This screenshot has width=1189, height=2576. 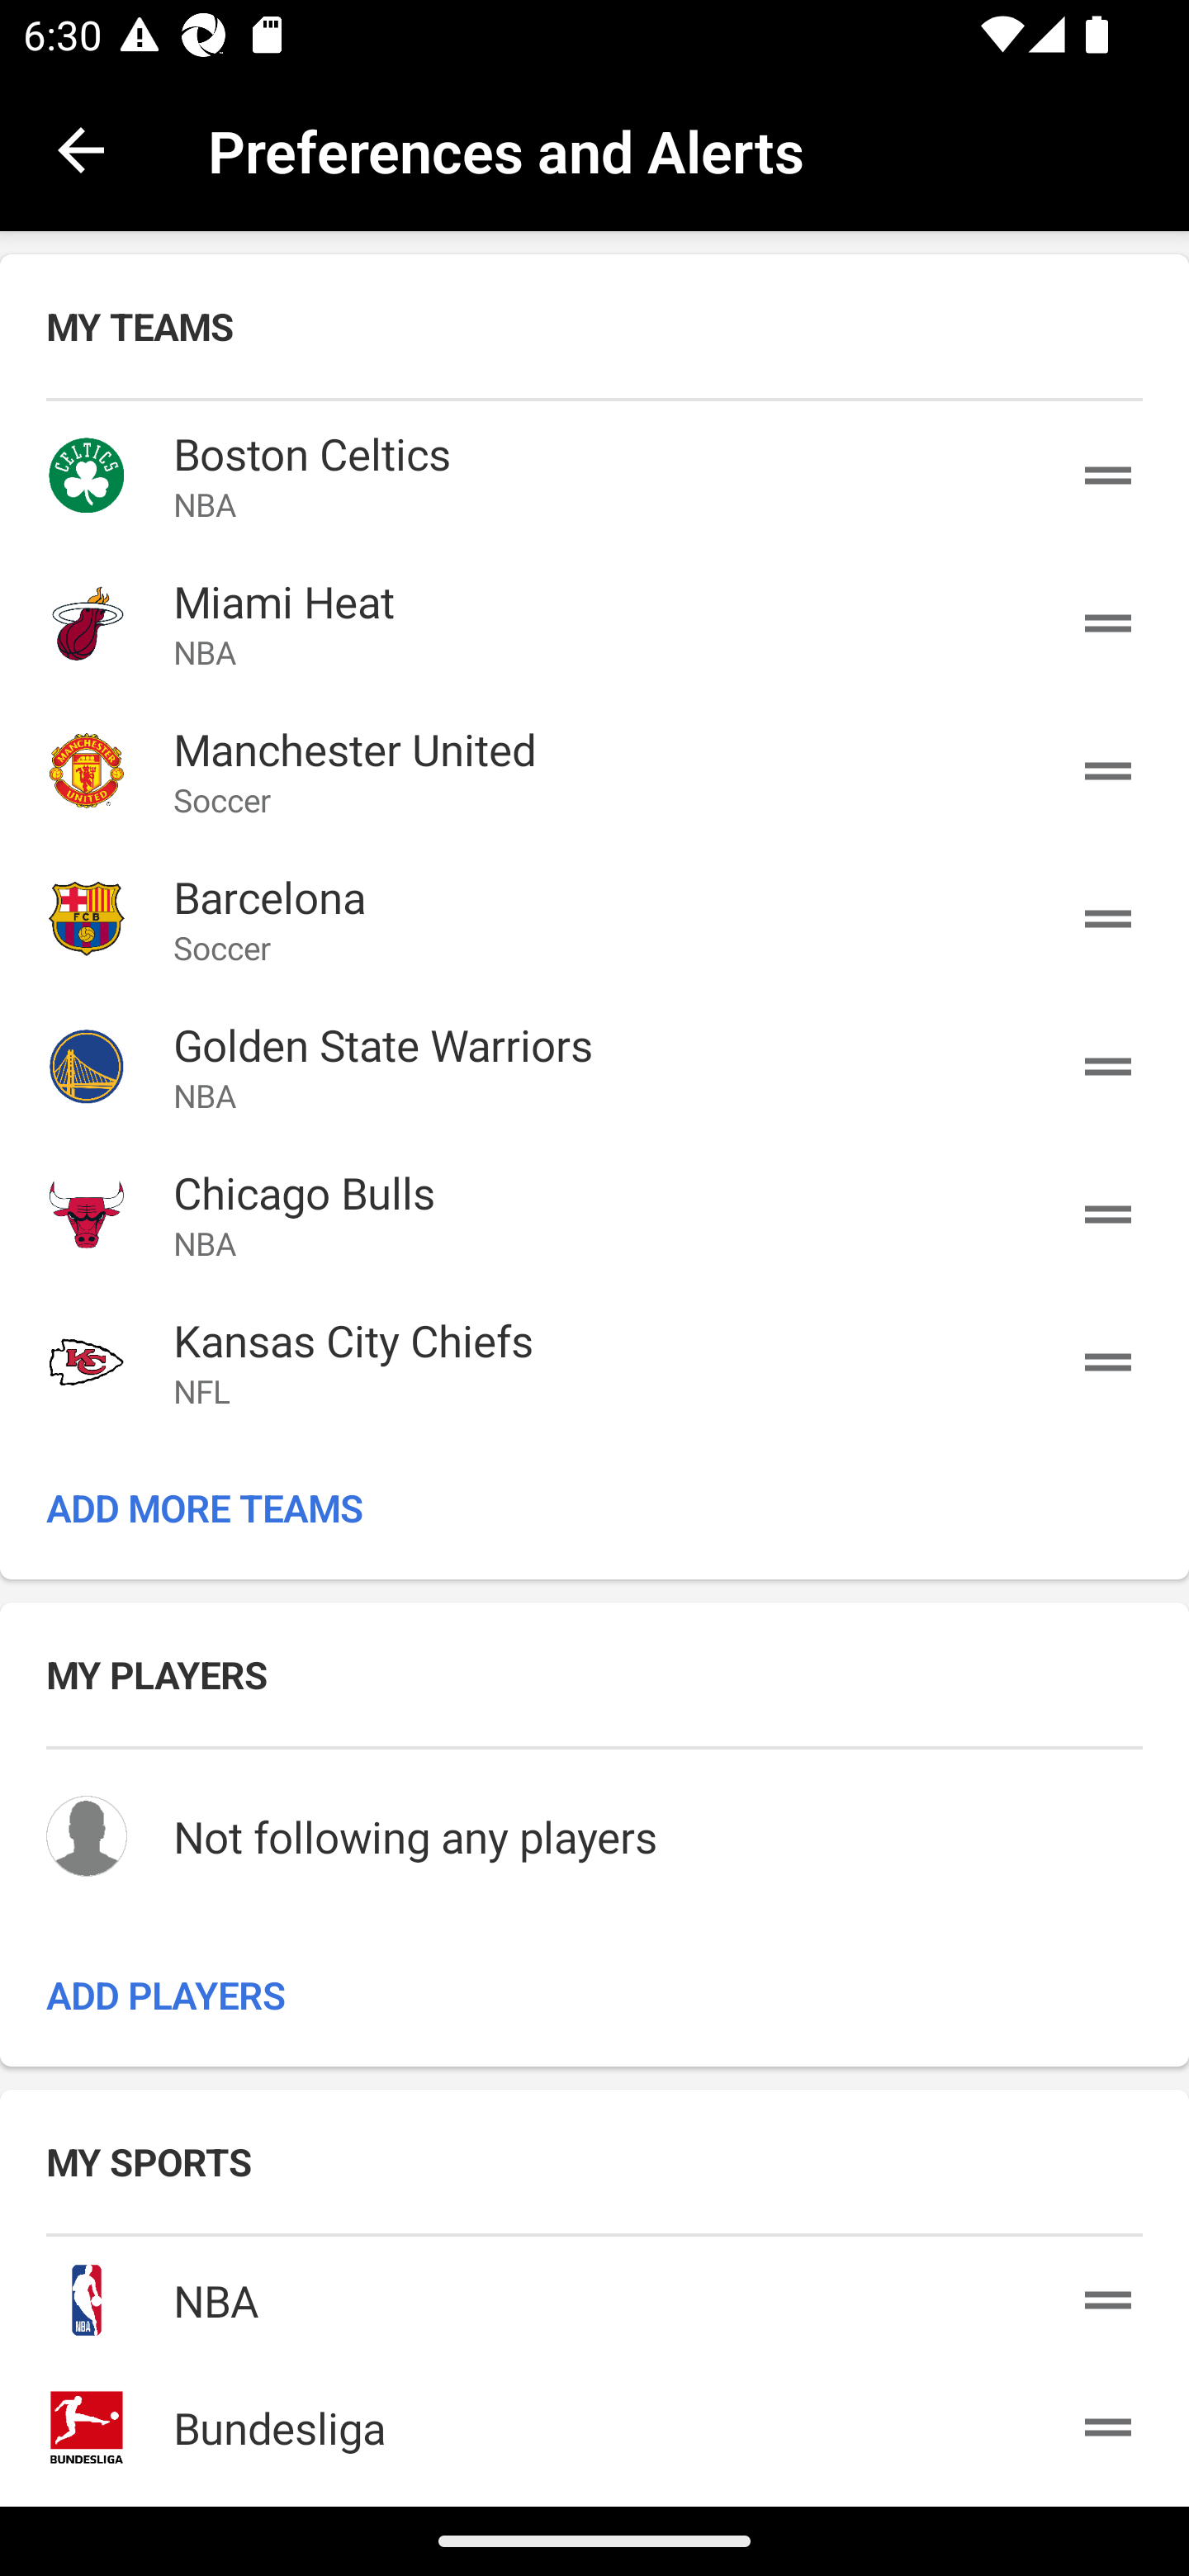 I want to click on NBA NBA NBA, so click(x=594, y=2294).